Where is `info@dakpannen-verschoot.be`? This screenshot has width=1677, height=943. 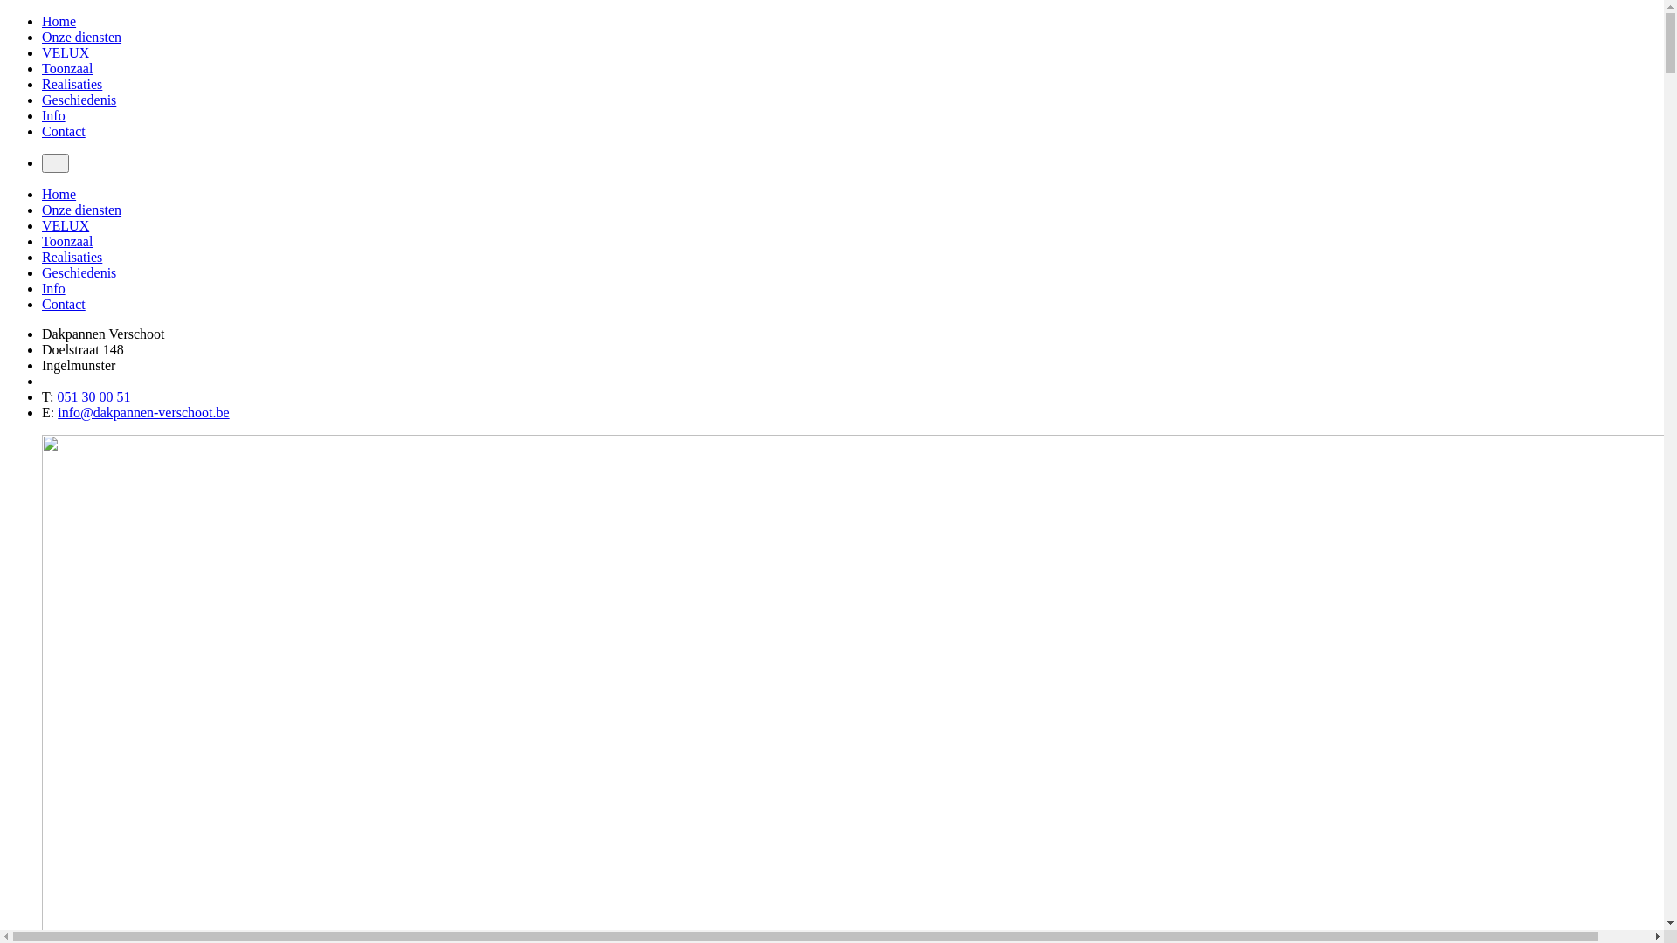
info@dakpannen-verschoot.be is located at coordinates (143, 412).